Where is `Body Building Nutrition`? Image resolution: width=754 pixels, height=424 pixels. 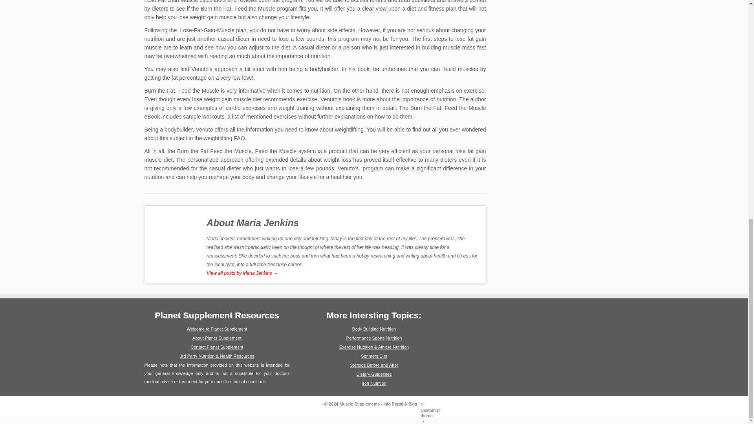
Body Building Nutrition is located at coordinates (374, 329).